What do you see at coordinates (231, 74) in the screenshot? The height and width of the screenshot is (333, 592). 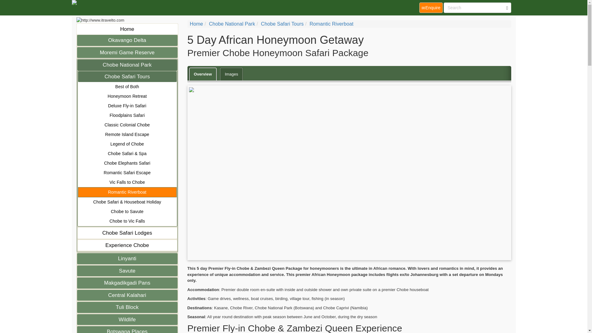 I see `Images` at bounding box center [231, 74].